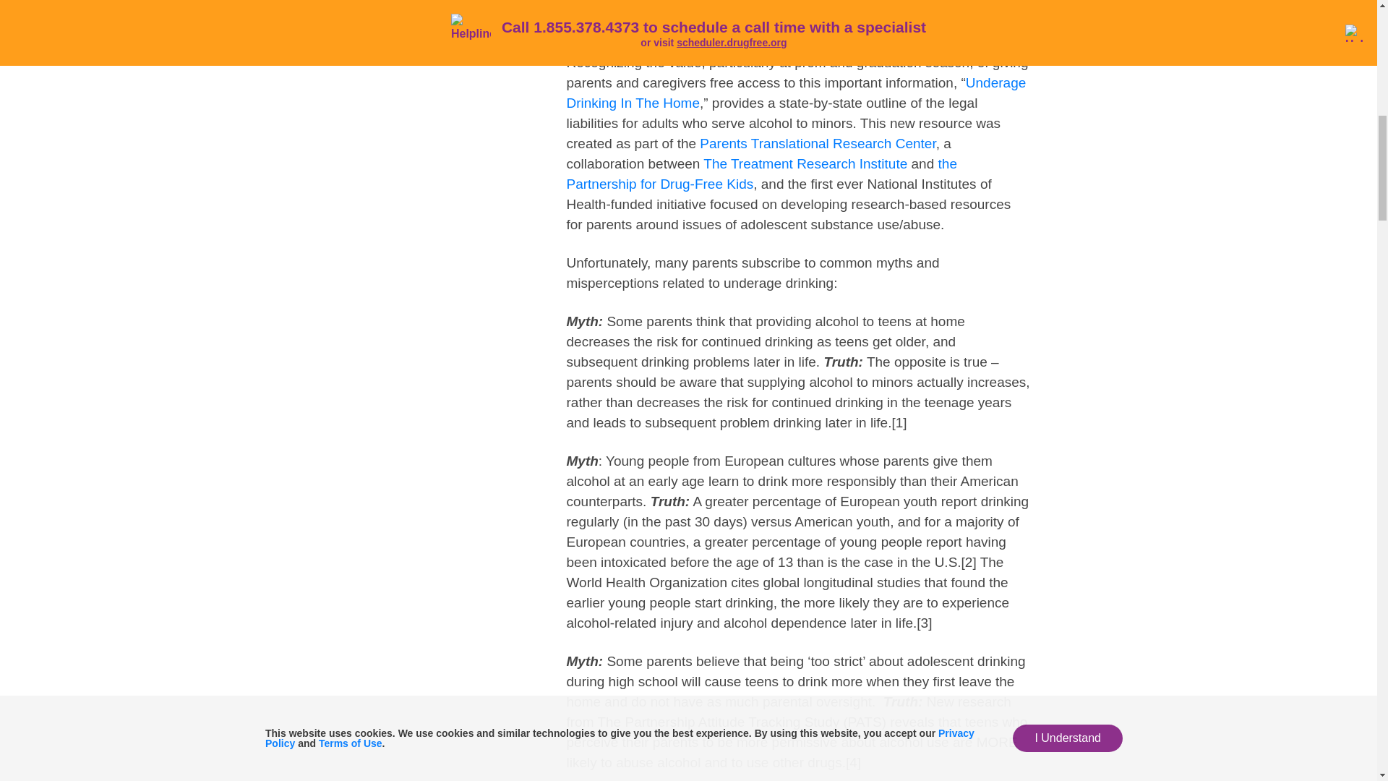  Describe the element at coordinates (817, 143) in the screenshot. I see `Parents Translational Research Center` at that location.